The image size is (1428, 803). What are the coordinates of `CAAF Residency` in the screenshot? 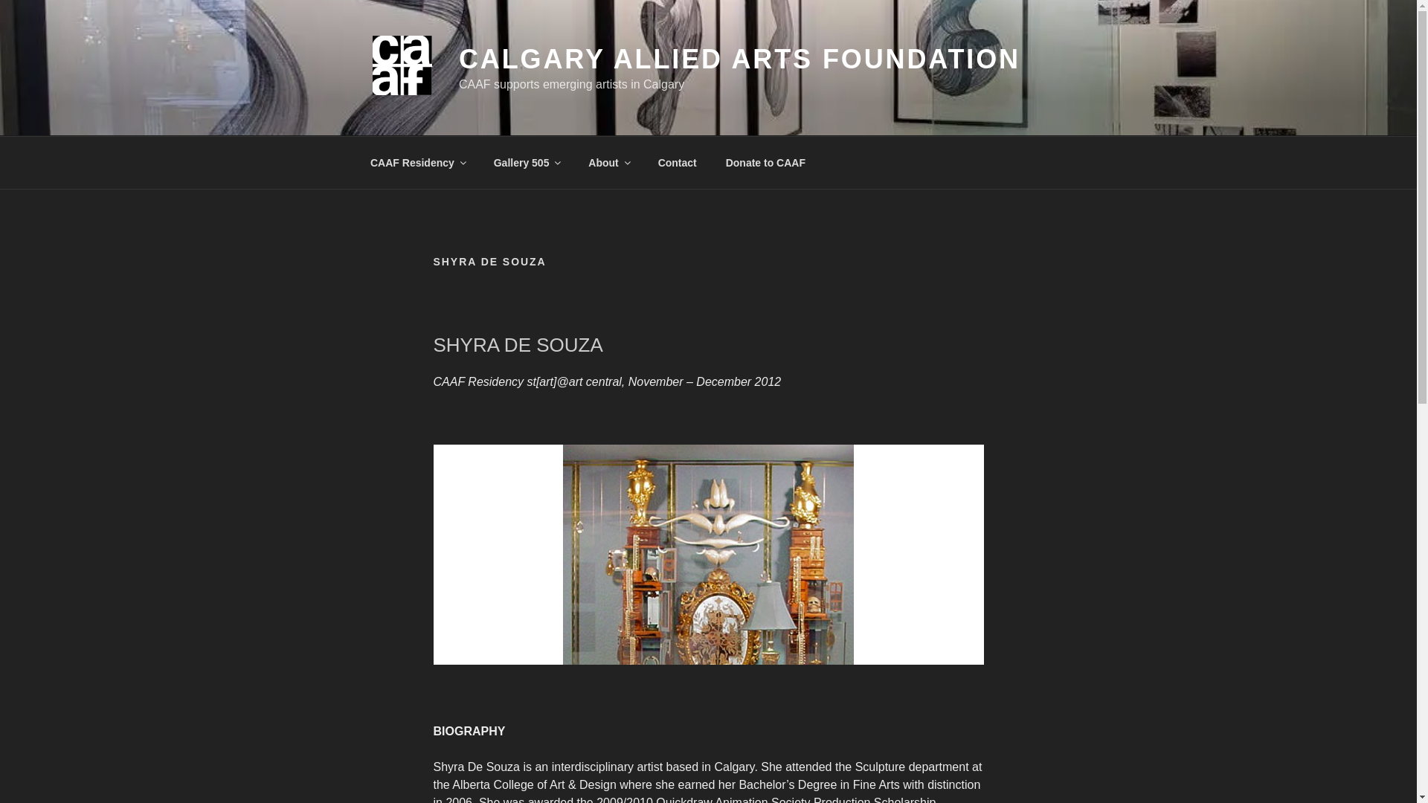 It's located at (416, 162).